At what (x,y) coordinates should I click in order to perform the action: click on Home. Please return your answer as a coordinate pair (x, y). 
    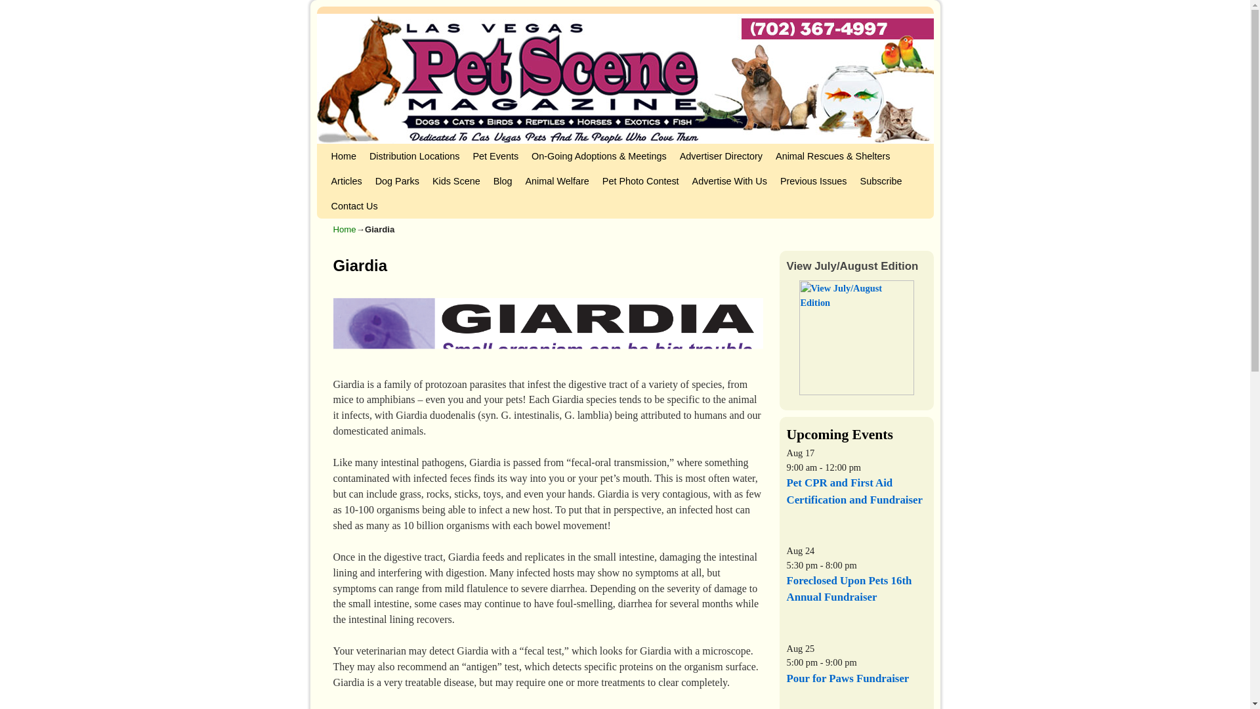
    Looking at the image, I should click on (343, 156).